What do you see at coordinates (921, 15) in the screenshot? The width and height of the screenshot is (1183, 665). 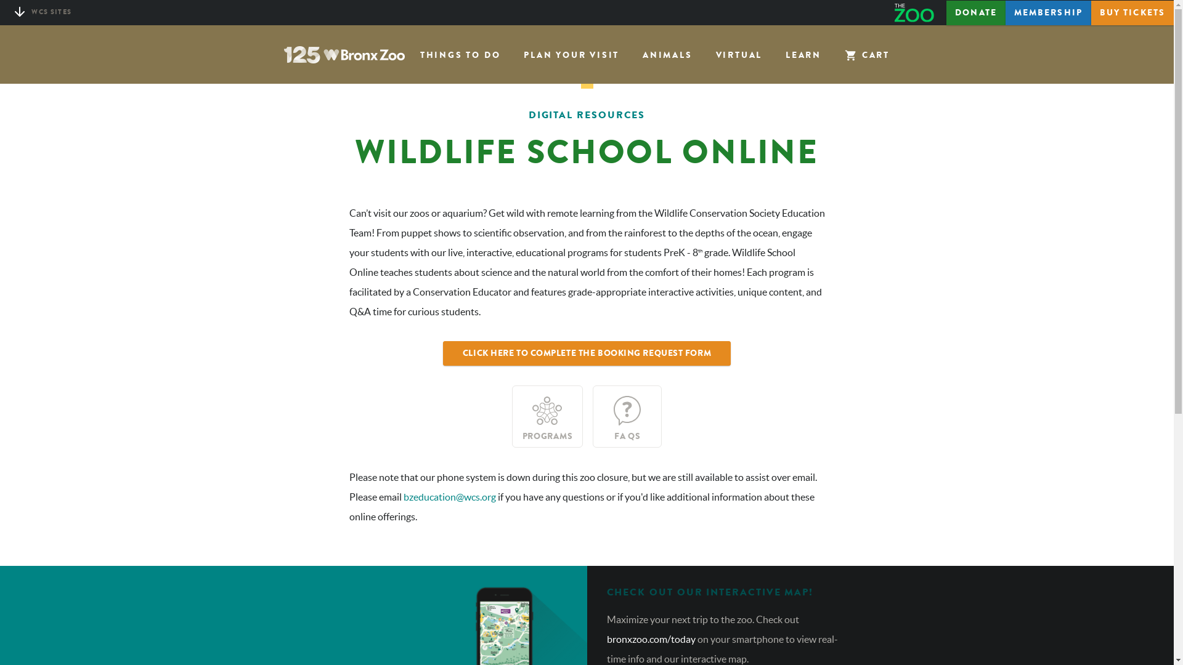 I see `The Zoo` at bounding box center [921, 15].